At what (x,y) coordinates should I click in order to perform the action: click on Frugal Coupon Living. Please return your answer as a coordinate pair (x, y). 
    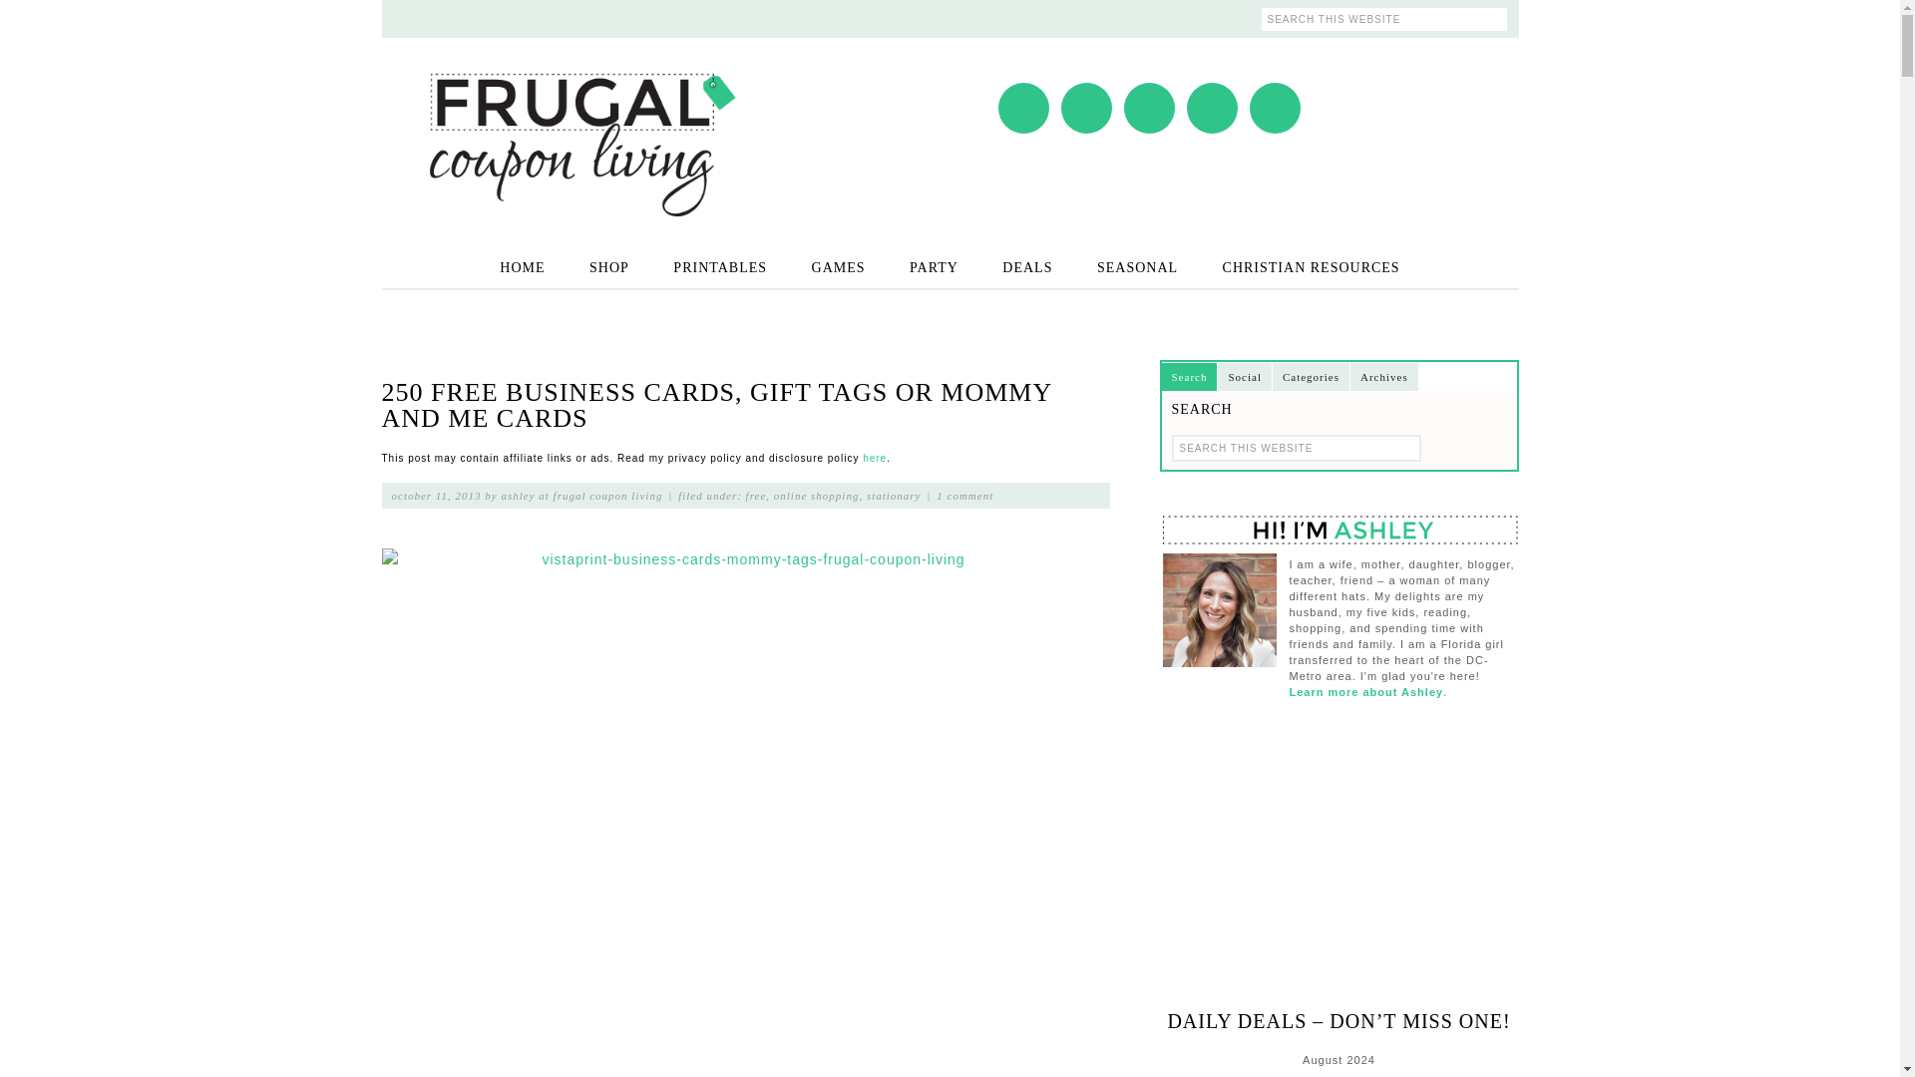
    Looking at the image, I should click on (580, 119).